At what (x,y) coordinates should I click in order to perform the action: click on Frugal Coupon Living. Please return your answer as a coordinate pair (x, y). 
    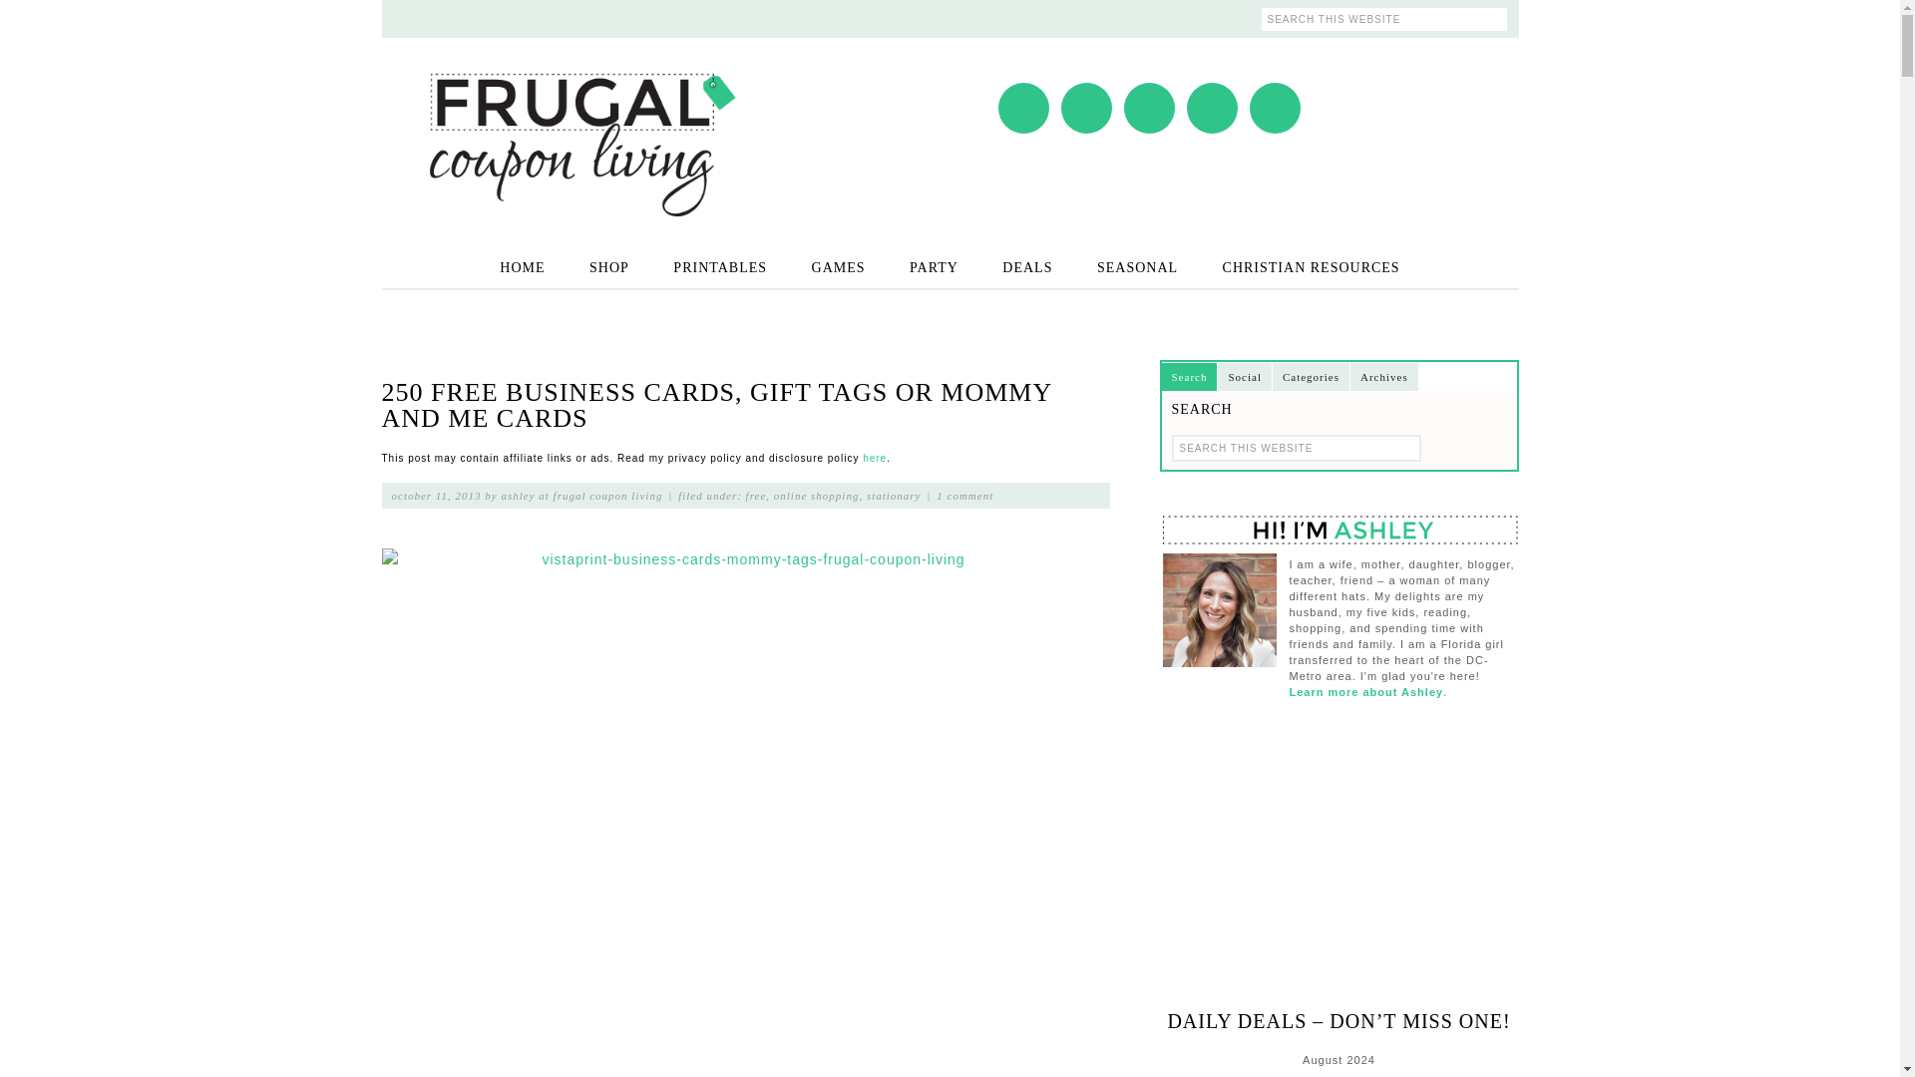
    Looking at the image, I should click on (580, 119).